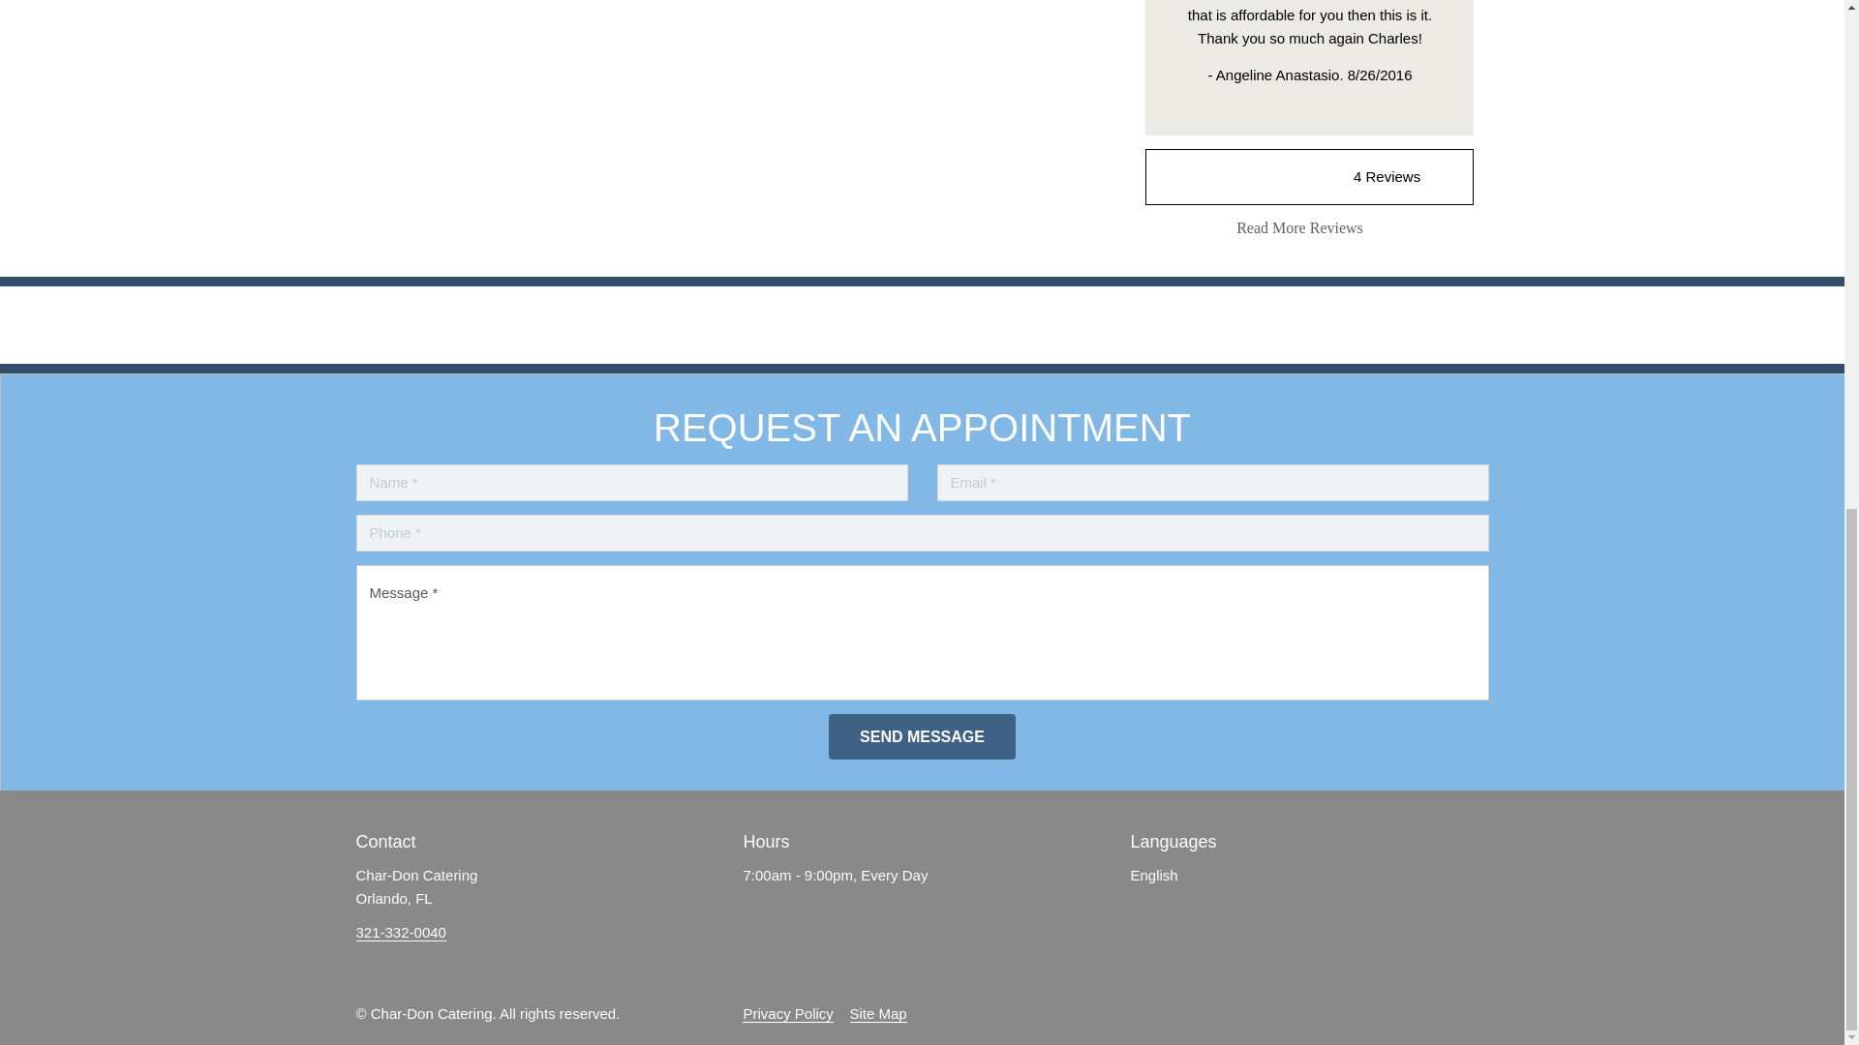  Describe the element at coordinates (401, 933) in the screenshot. I see `321-332-0040` at that location.